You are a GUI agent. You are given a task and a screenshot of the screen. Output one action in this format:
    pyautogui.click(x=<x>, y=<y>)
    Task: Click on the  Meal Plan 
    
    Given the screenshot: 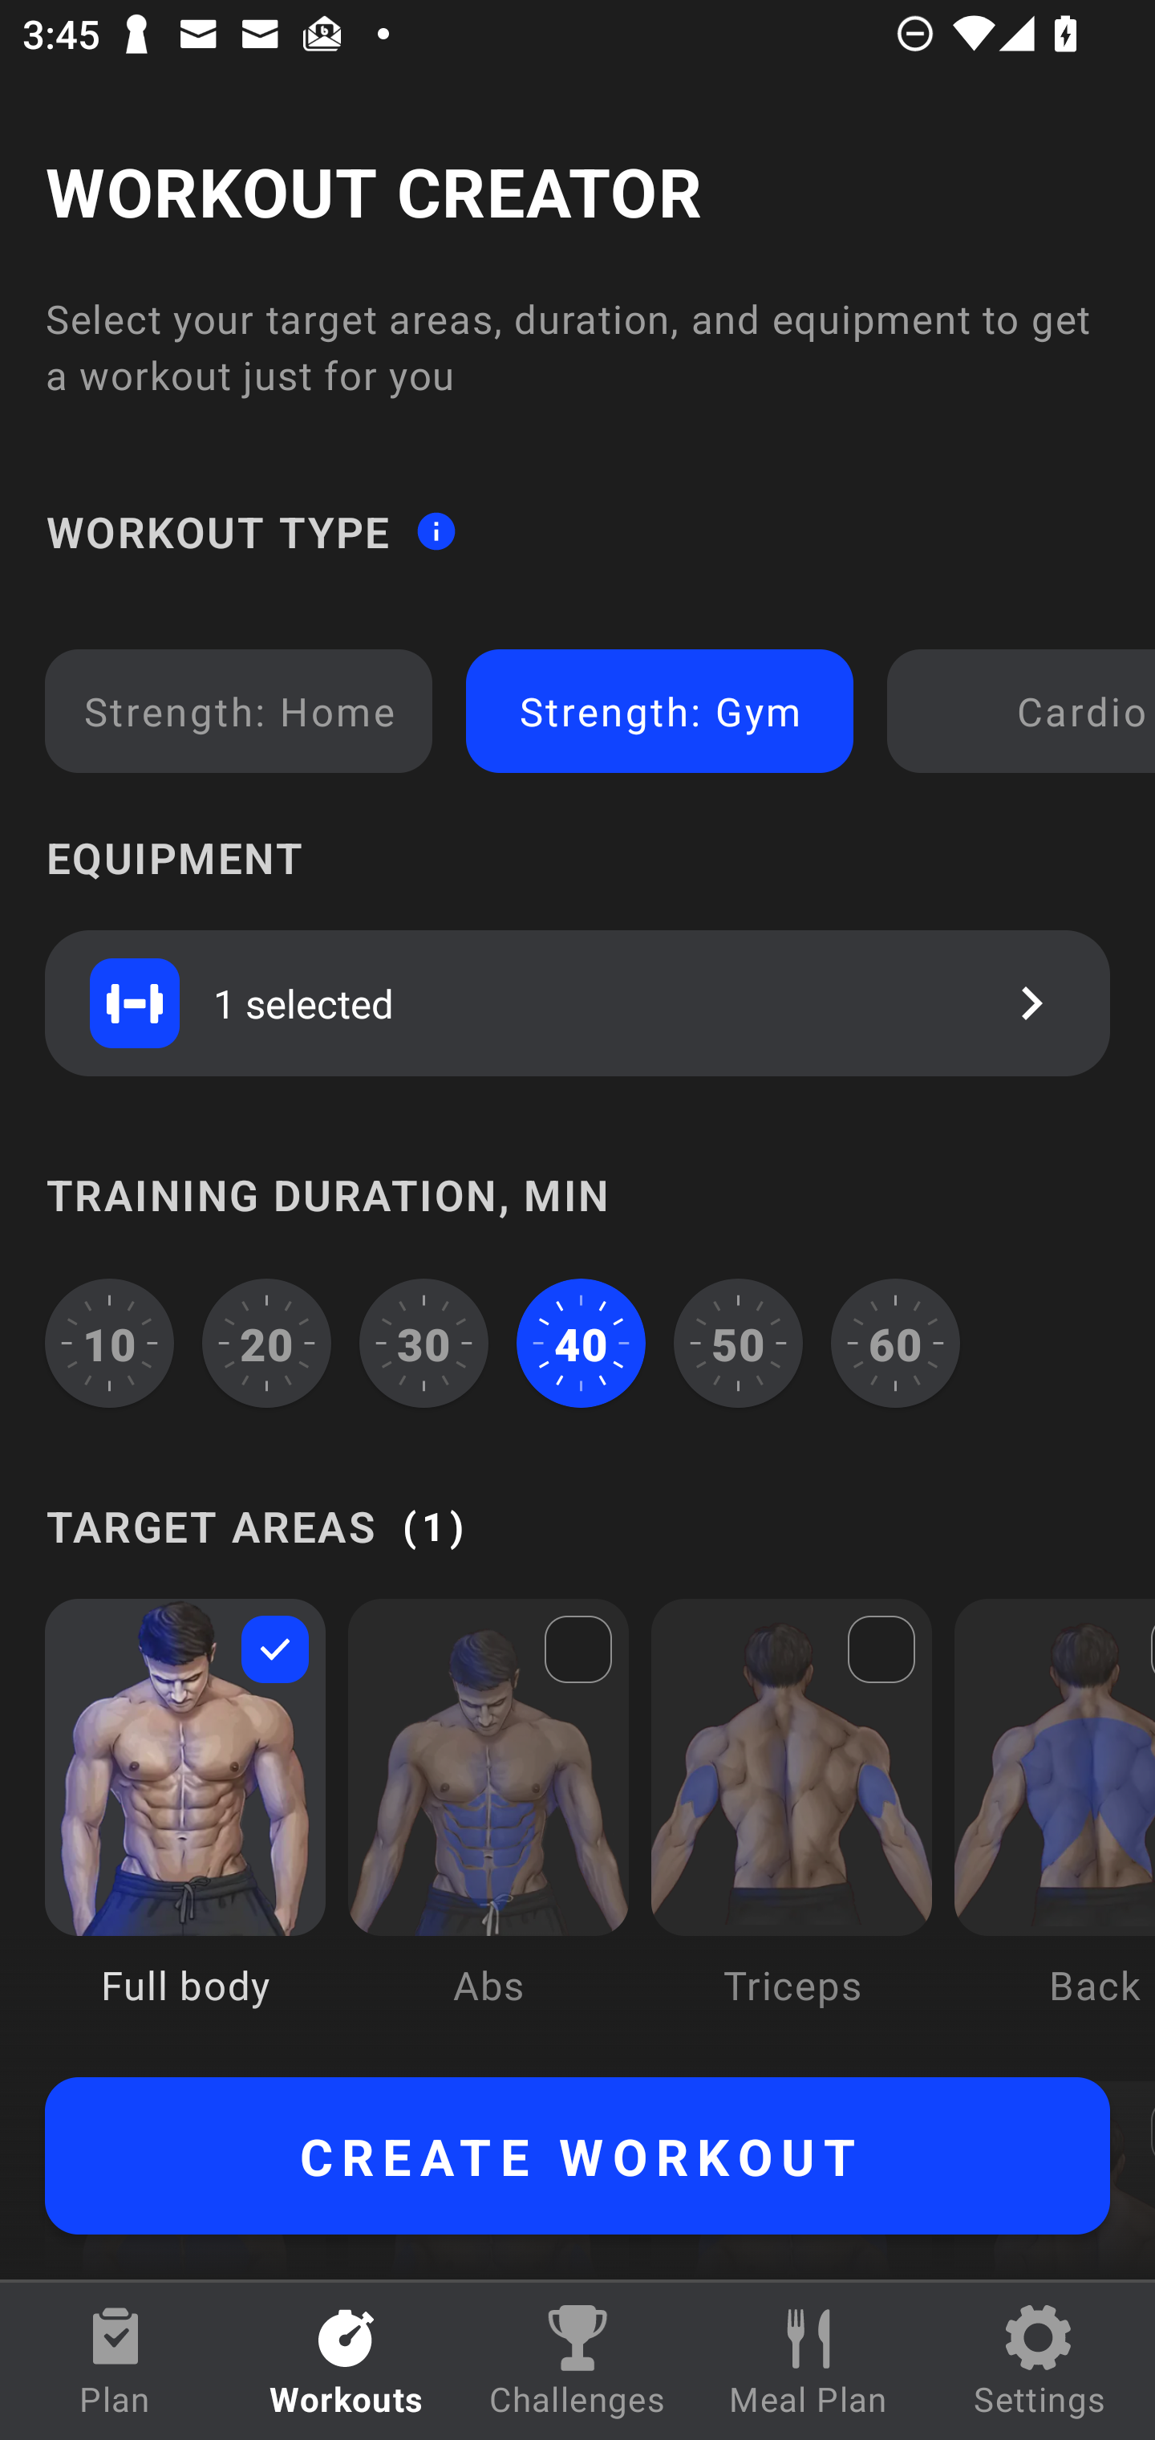 What is the action you would take?
    pyautogui.click(x=808, y=2361)
    